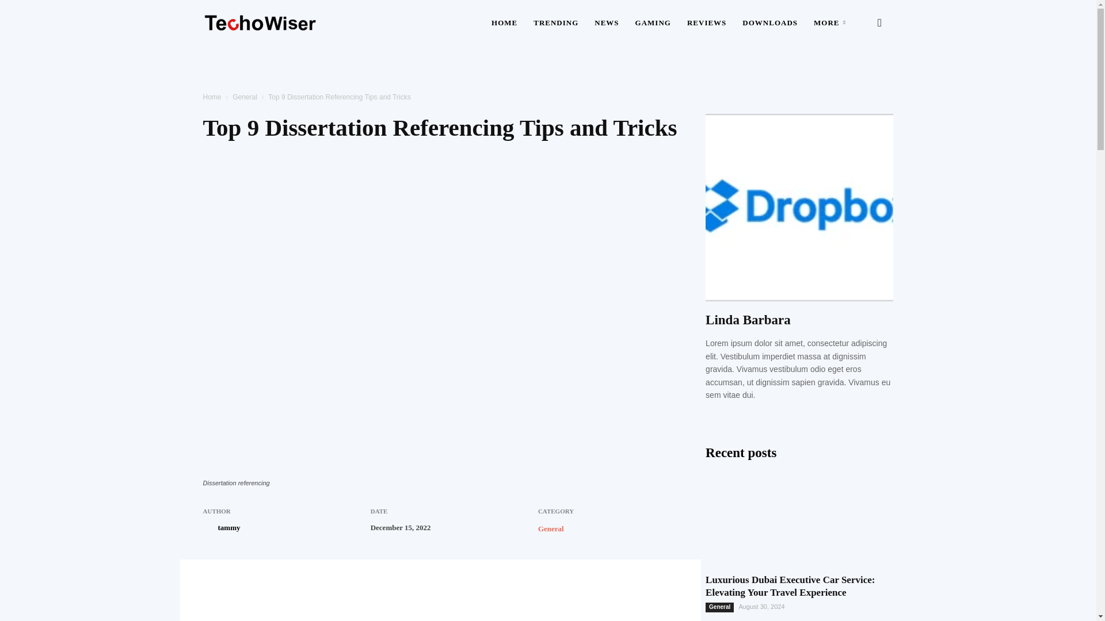 The height and width of the screenshot is (621, 1105). Describe the element at coordinates (551, 528) in the screenshot. I see `General` at that location.